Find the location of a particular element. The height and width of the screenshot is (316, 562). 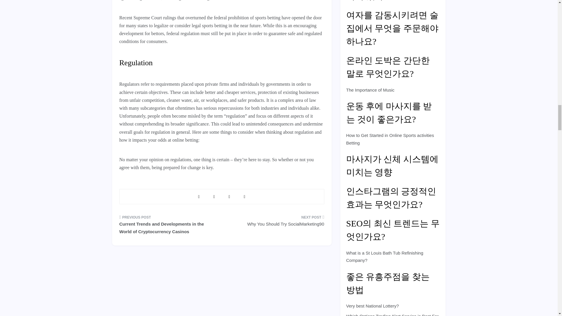

Why You Should Try SocialMarketing90 is located at coordinates (275, 223).